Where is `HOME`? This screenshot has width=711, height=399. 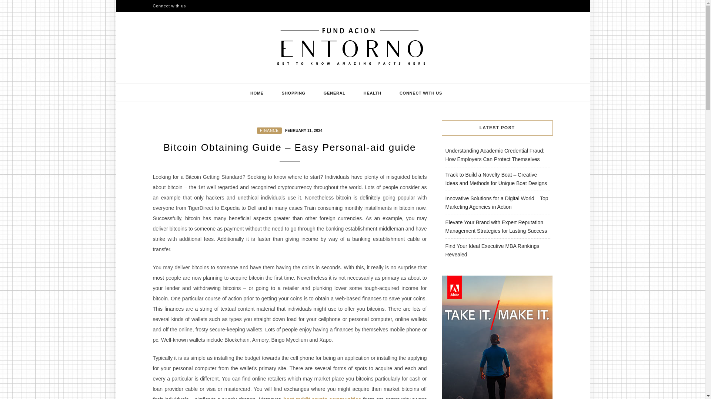 HOME is located at coordinates (257, 93).